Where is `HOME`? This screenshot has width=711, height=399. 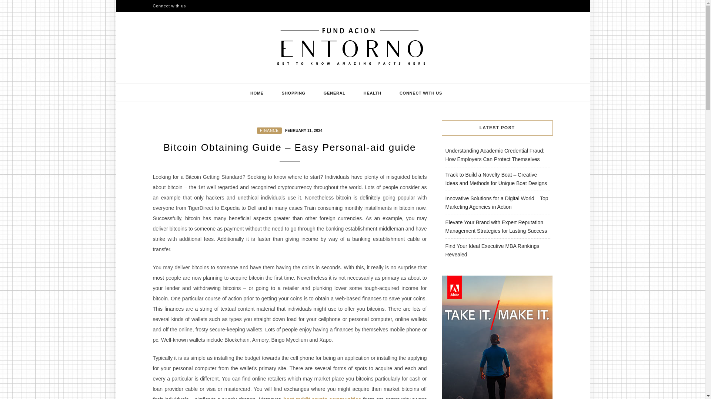 HOME is located at coordinates (257, 93).